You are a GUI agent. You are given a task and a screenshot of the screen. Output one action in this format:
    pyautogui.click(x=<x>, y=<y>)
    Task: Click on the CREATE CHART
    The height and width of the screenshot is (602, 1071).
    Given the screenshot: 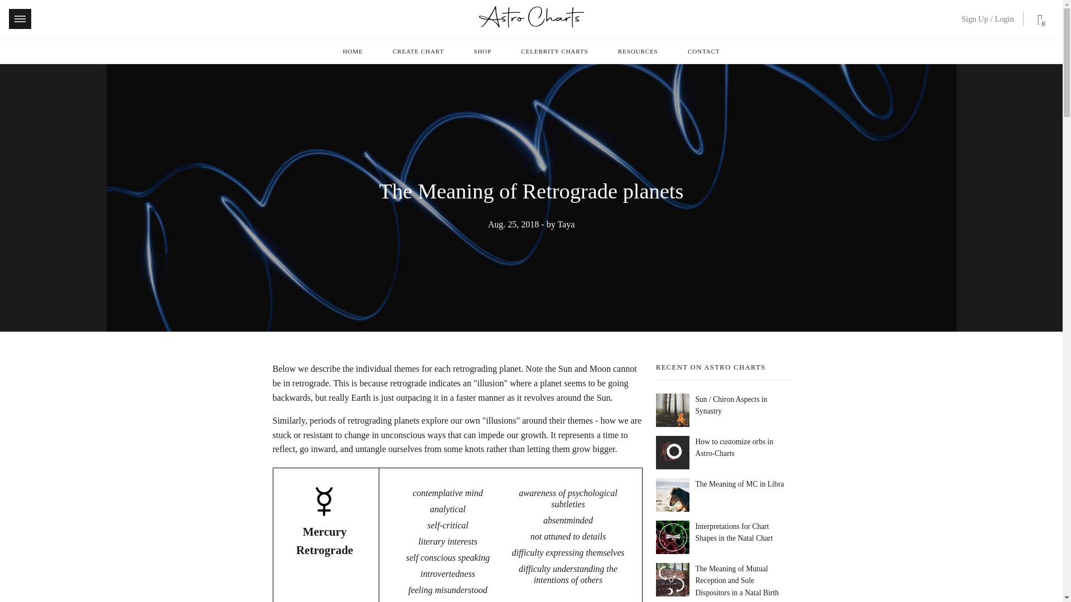 What is the action you would take?
    pyautogui.click(x=418, y=51)
    